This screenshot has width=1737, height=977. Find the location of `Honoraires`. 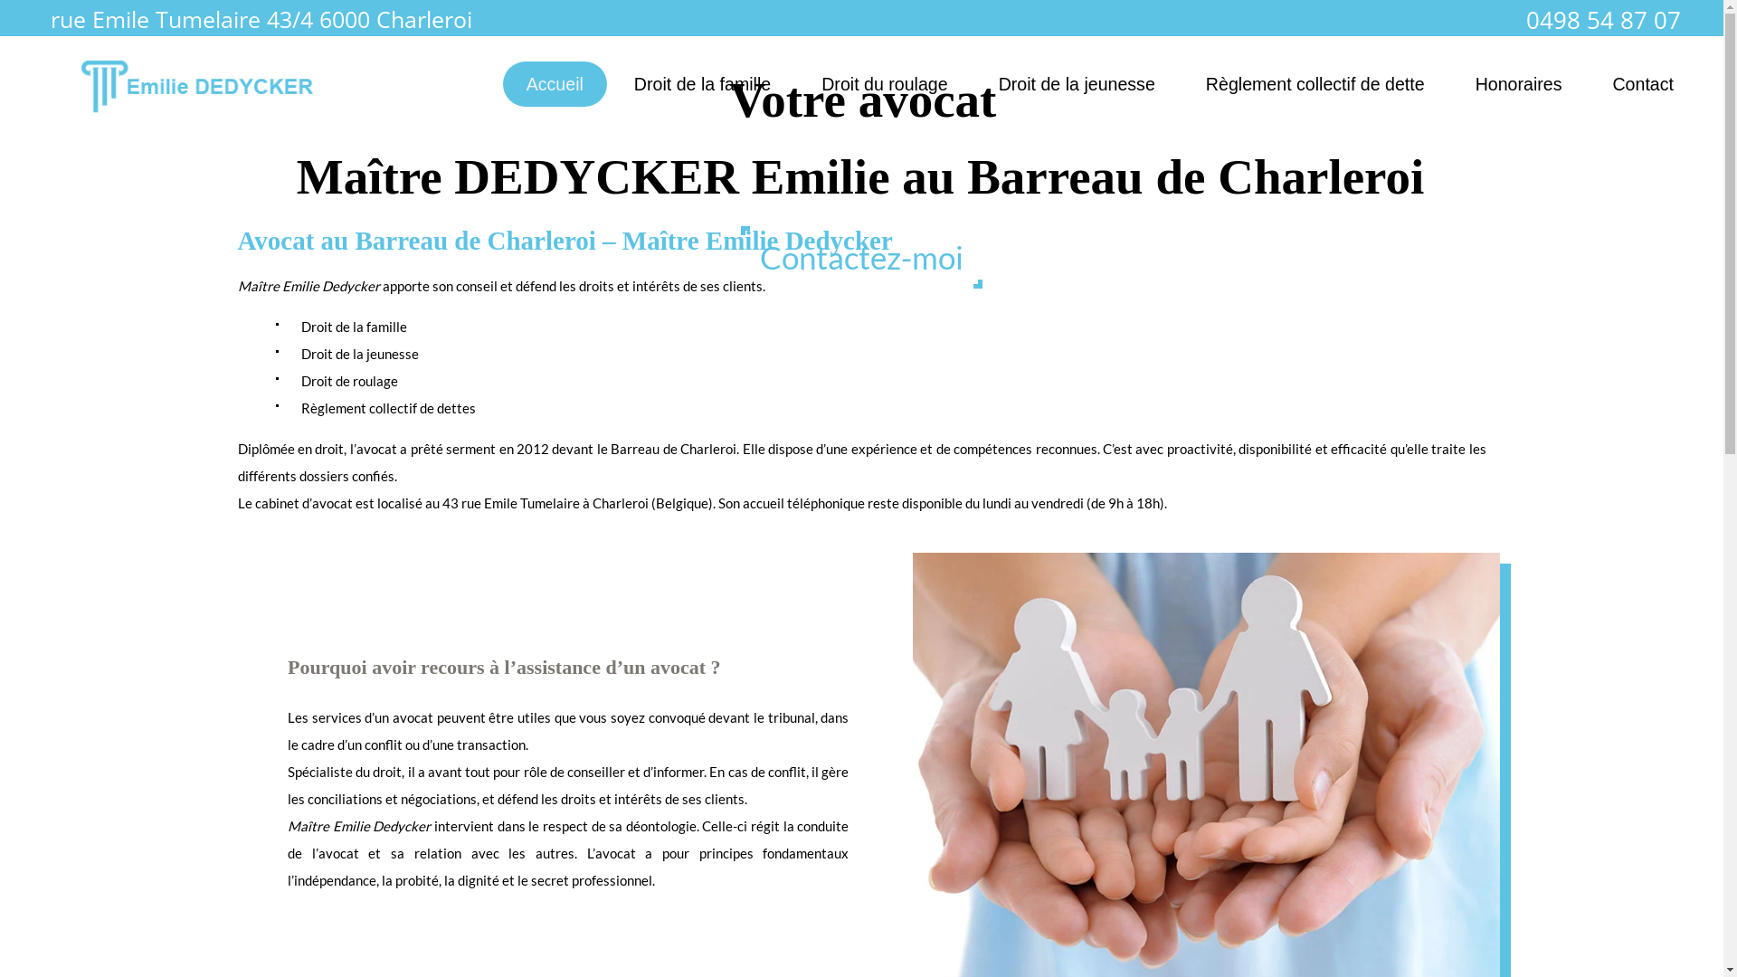

Honoraires is located at coordinates (1519, 84).